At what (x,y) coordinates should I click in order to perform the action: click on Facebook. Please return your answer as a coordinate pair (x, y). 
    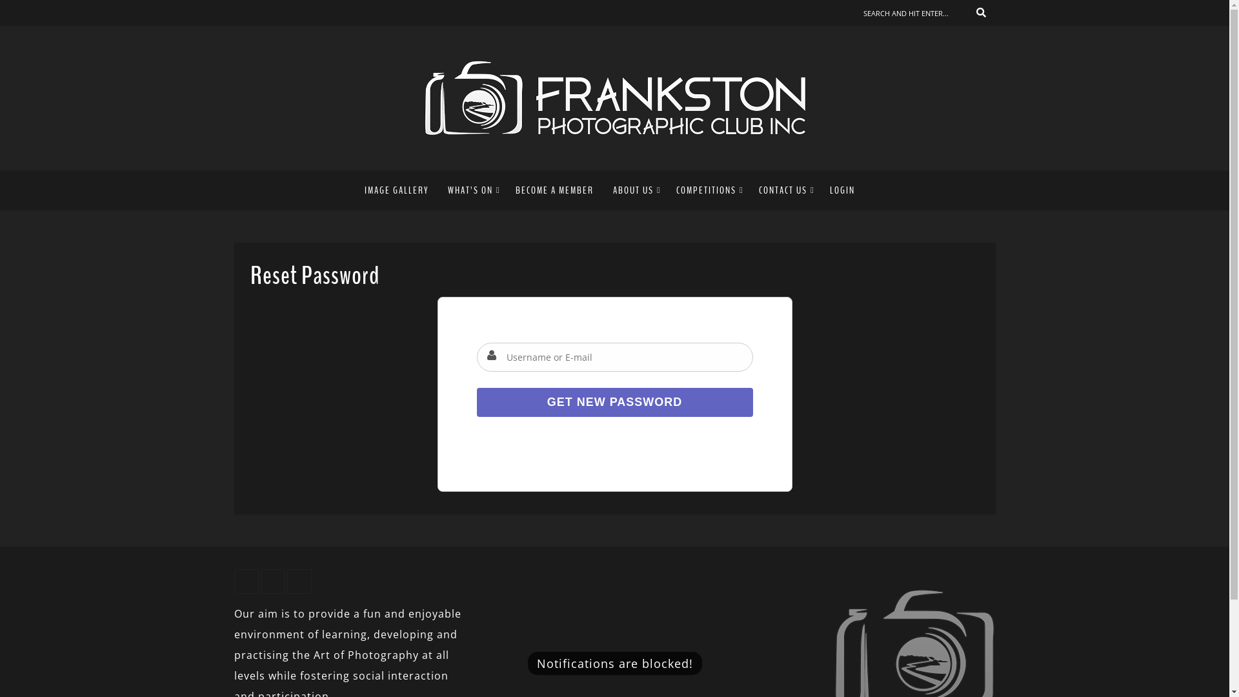
    Looking at the image, I should click on (246, 581).